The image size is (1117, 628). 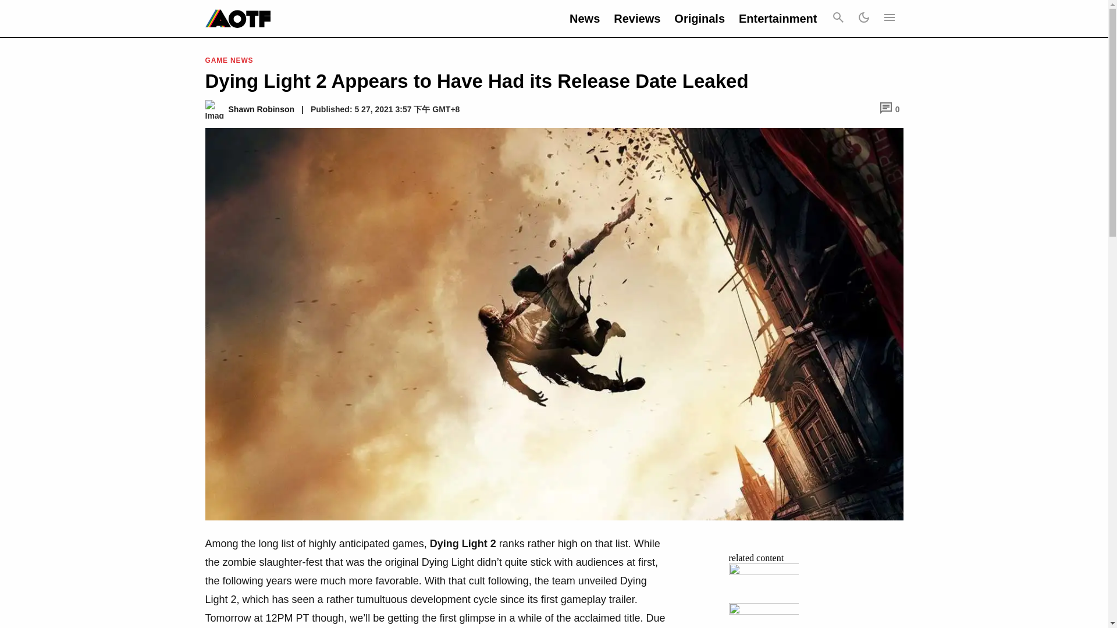 What do you see at coordinates (838, 19) in the screenshot?
I see `Search` at bounding box center [838, 19].